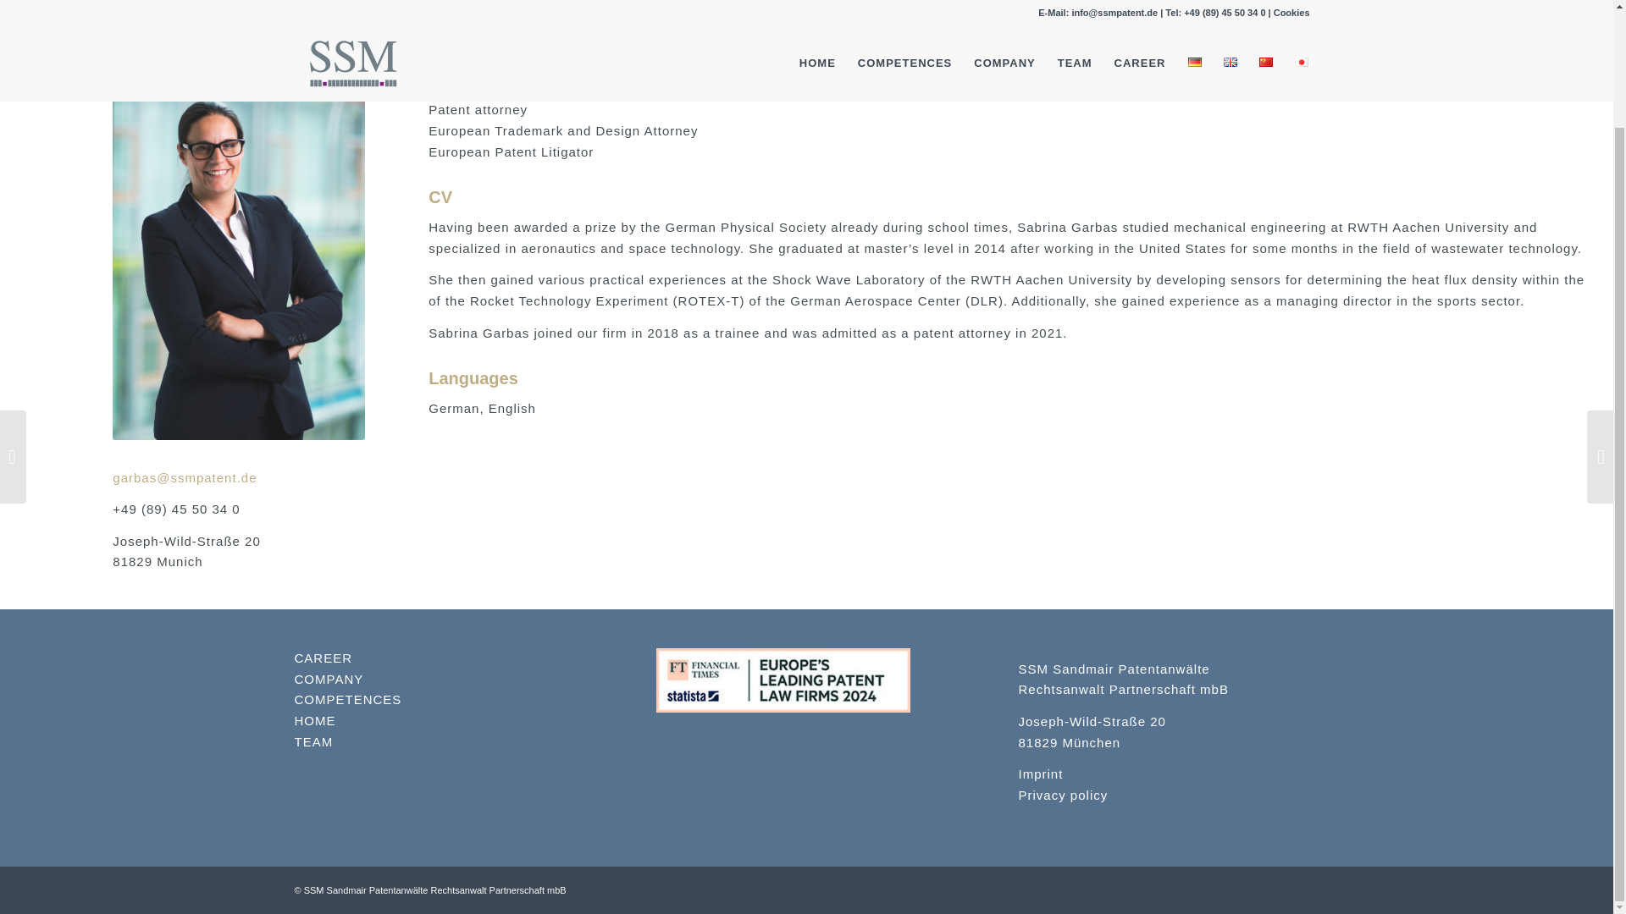 This screenshot has width=1626, height=914. I want to click on TEAM, so click(313, 741).